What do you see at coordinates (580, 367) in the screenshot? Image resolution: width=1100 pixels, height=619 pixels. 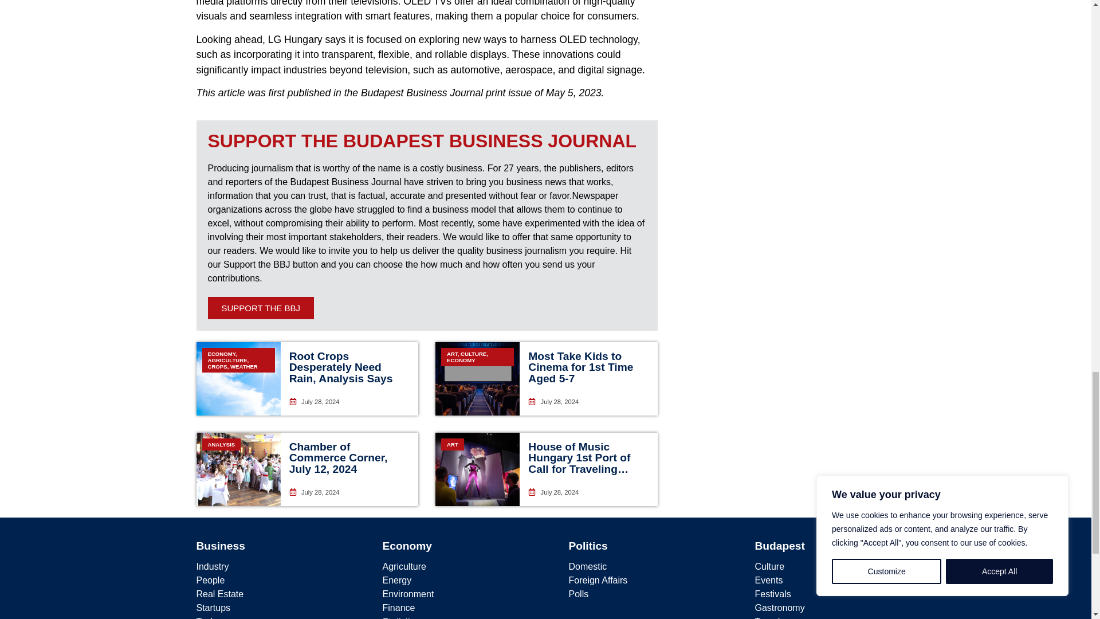 I see `Most Take Kids to Cinema for 1st Time Aged 5-7` at bounding box center [580, 367].